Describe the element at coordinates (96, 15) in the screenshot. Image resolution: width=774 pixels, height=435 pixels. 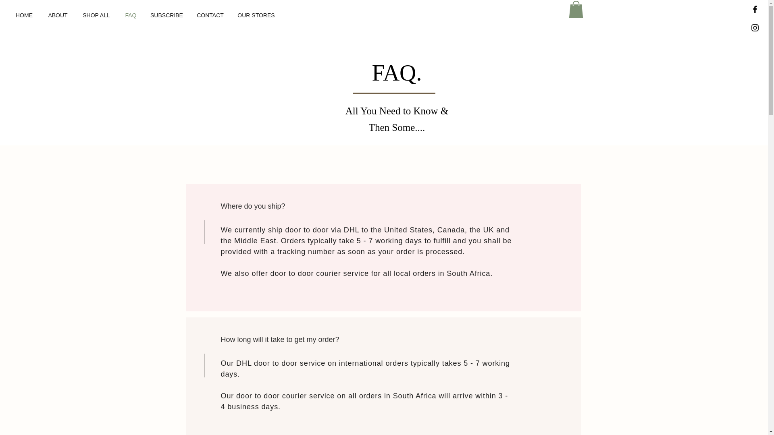
I see `SHOP ALL` at that location.